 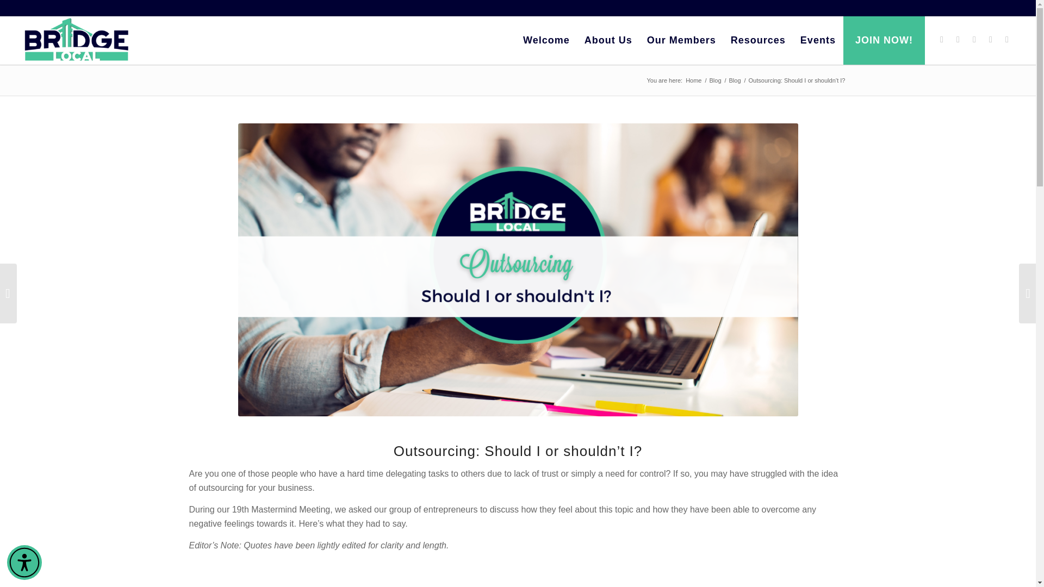 I want to click on Blog, so click(x=714, y=80).